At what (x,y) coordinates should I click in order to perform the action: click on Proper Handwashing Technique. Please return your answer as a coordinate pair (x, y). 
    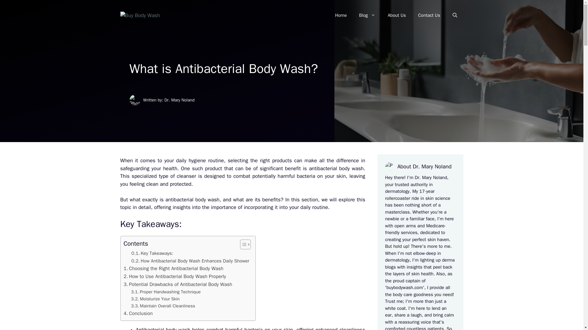
    Looking at the image, I should click on (166, 291).